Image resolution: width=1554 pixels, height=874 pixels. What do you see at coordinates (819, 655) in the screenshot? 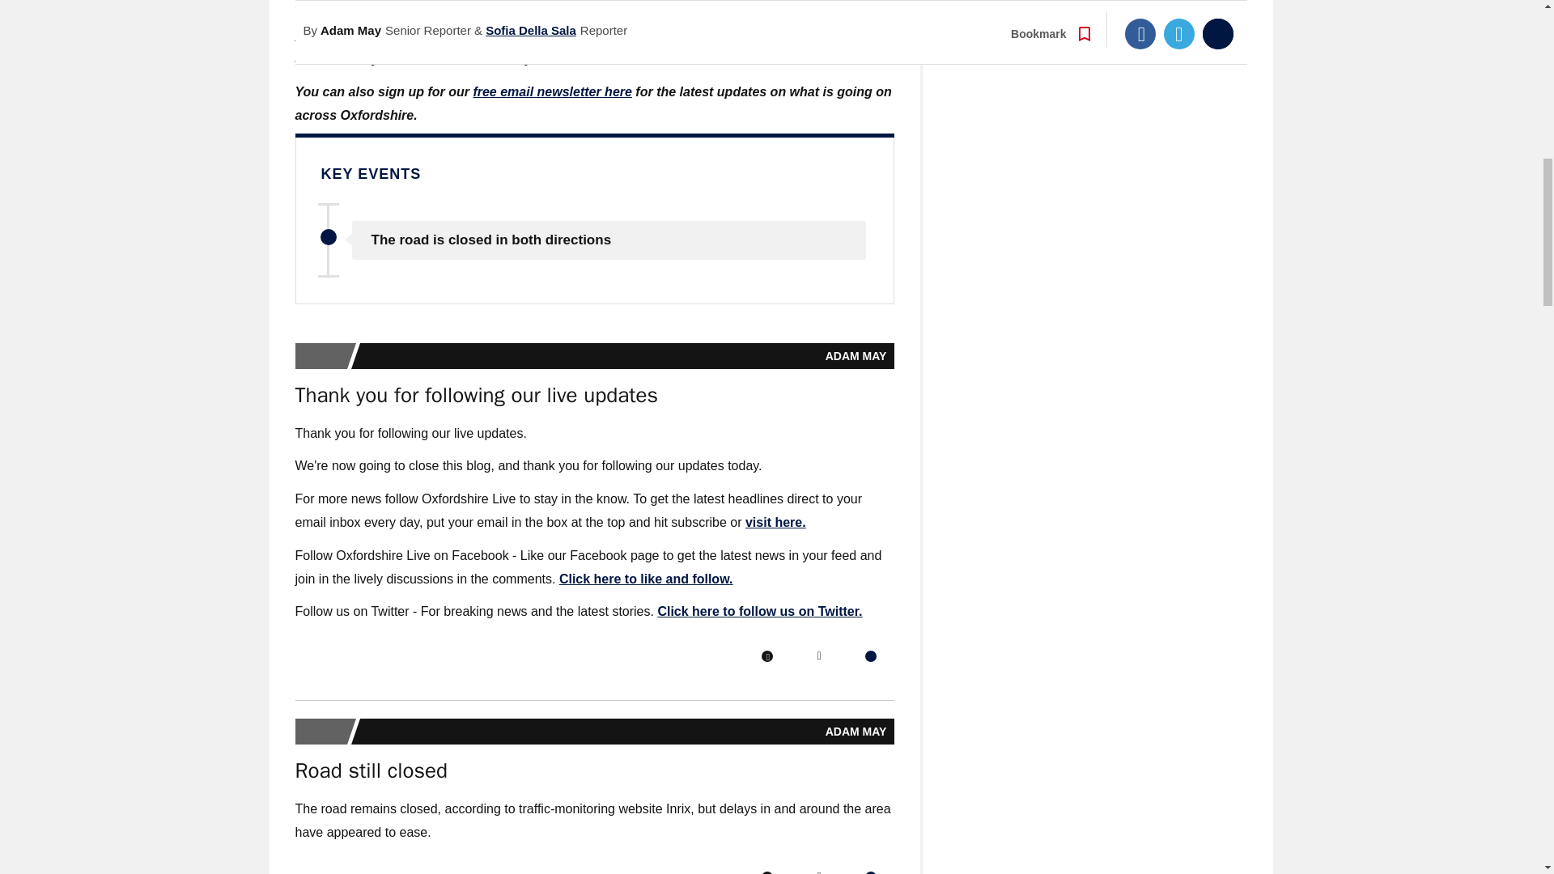
I see `Twitter` at bounding box center [819, 655].